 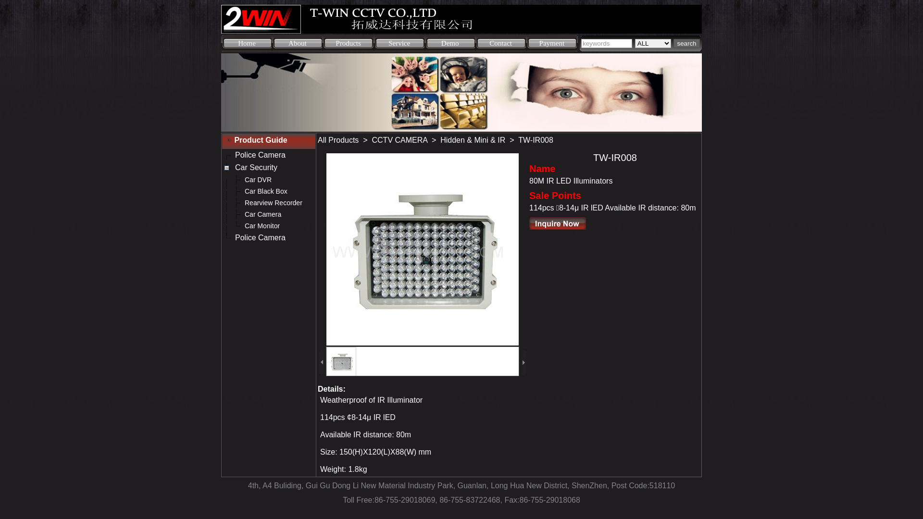 I want to click on Hidden & Mini & IR, so click(x=473, y=140).